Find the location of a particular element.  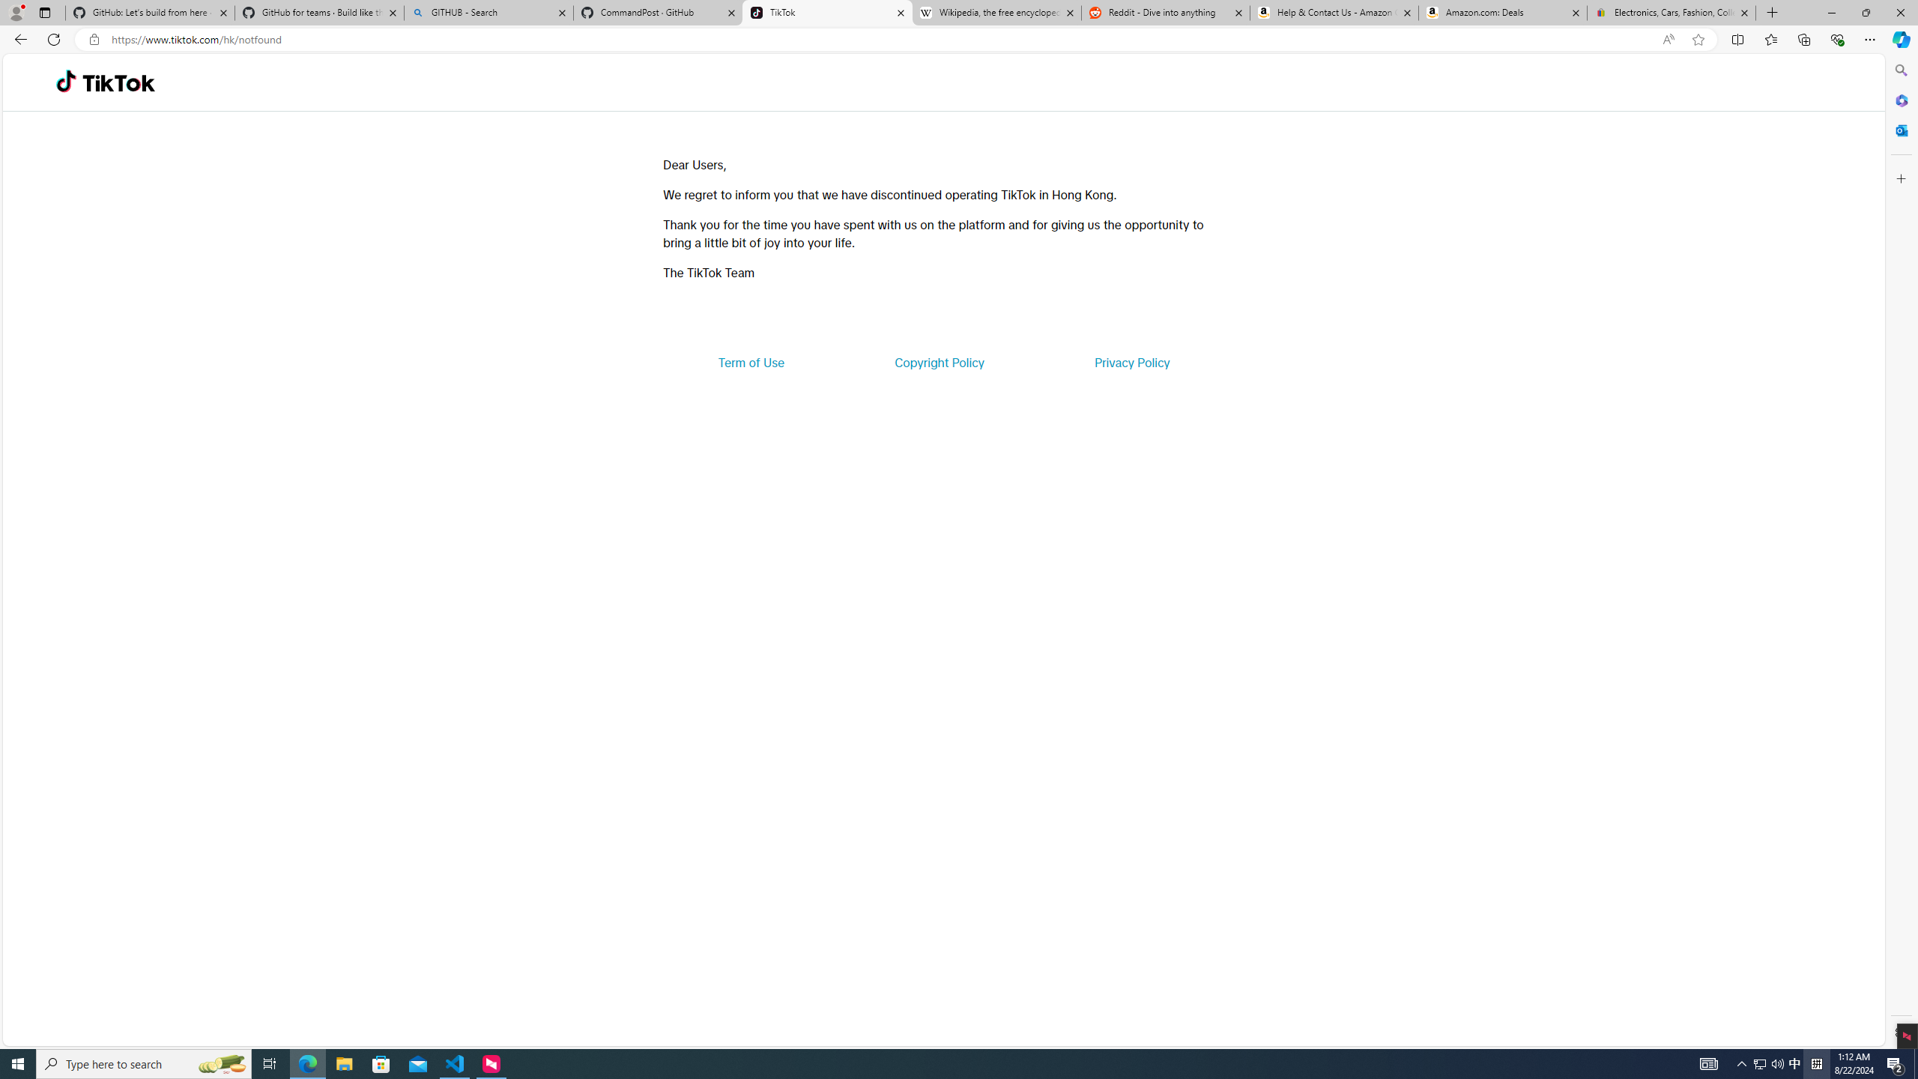

GITHUB - Search is located at coordinates (488, 13).